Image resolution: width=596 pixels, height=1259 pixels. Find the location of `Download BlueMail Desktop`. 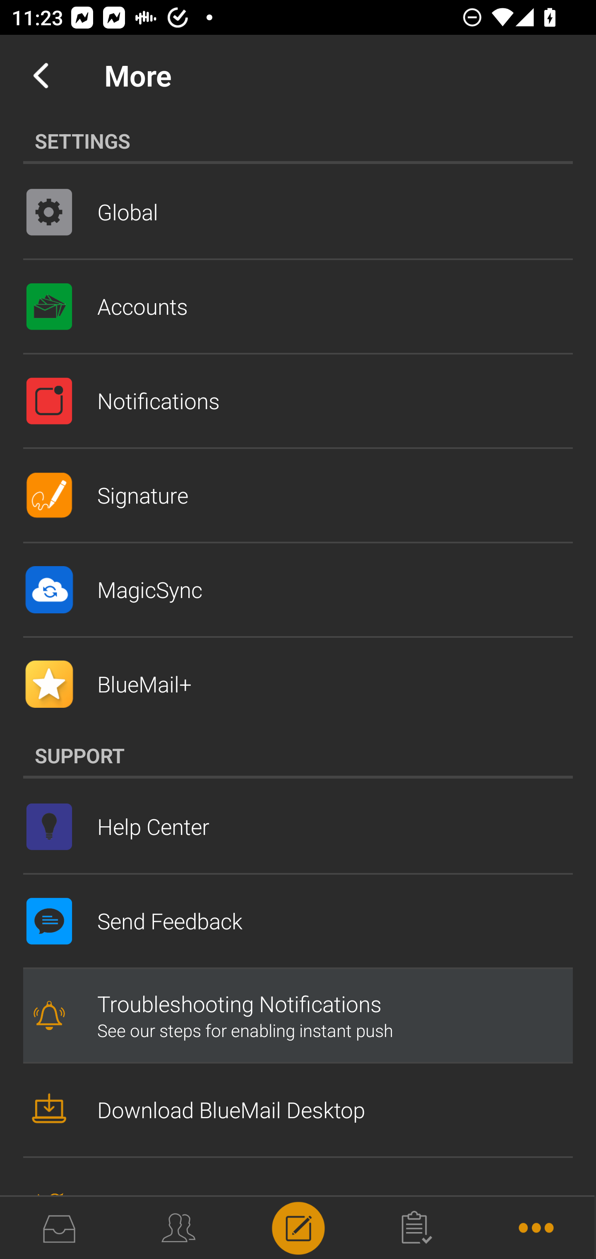

Download BlueMail Desktop is located at coordinates (298, 1109).